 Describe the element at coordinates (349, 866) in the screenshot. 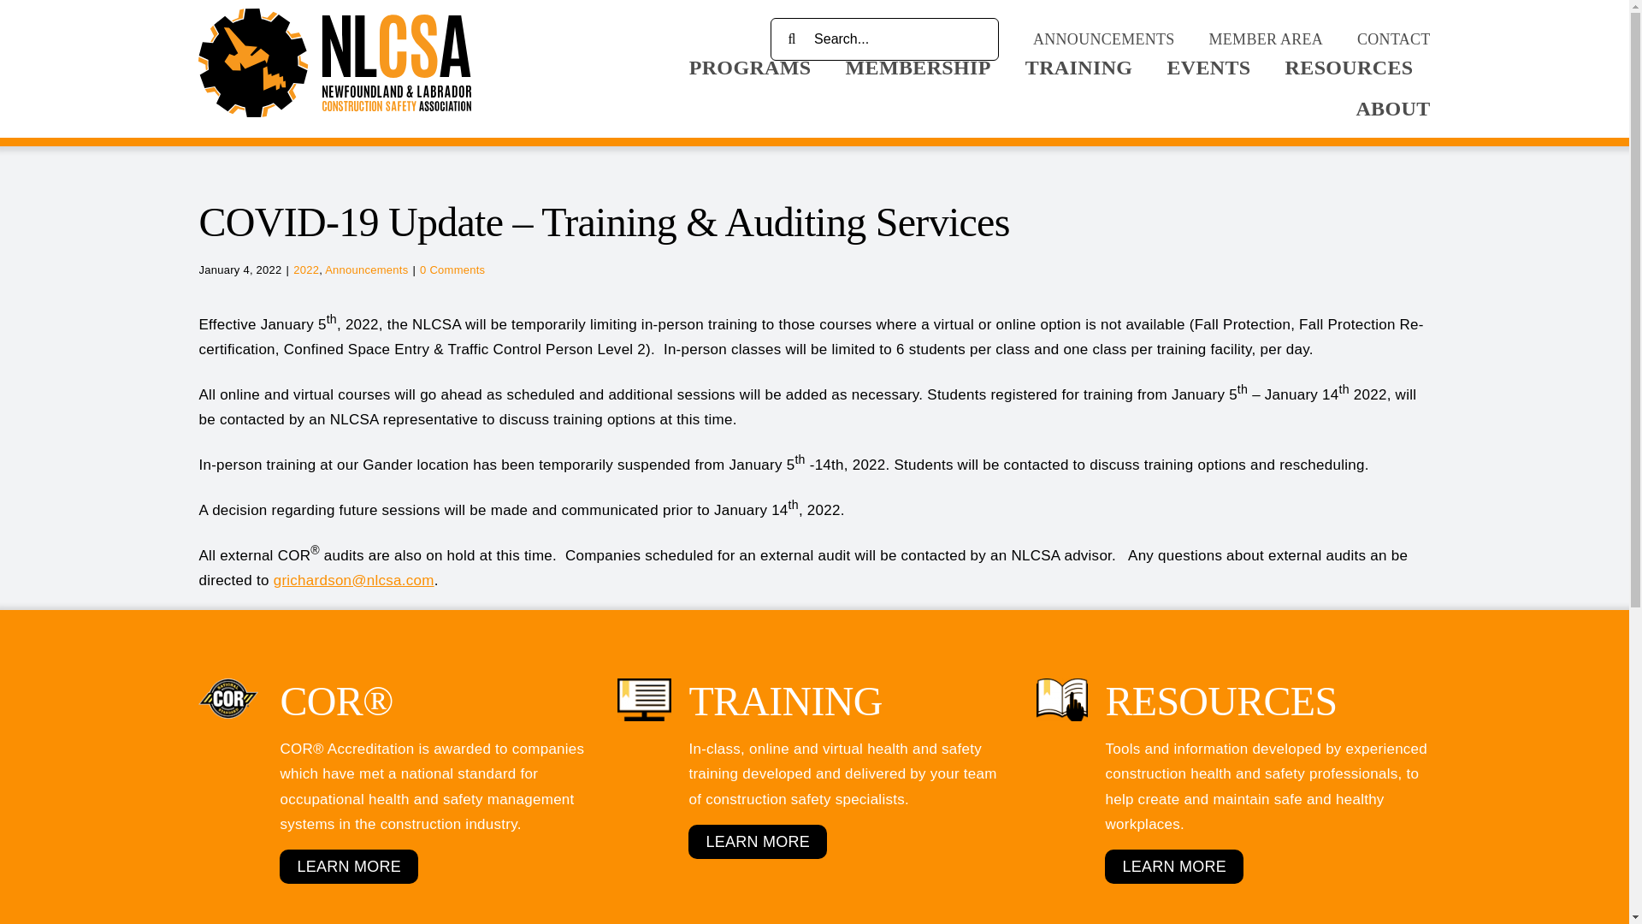

I see `LEARN MORE` at that location.